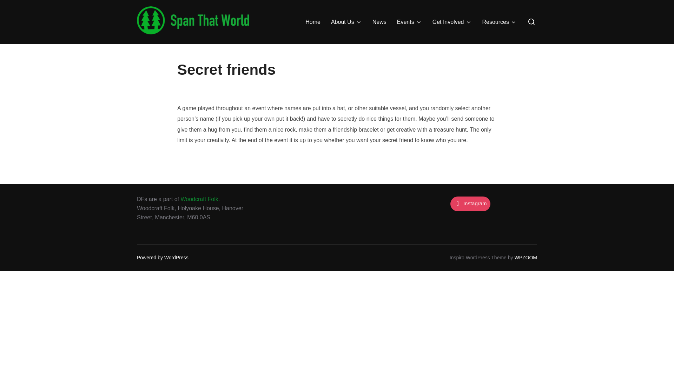 This screenshot has height=379, width=674. Describe the element at coordinates (379, 22) in the screenshot. I see `News` at that location.